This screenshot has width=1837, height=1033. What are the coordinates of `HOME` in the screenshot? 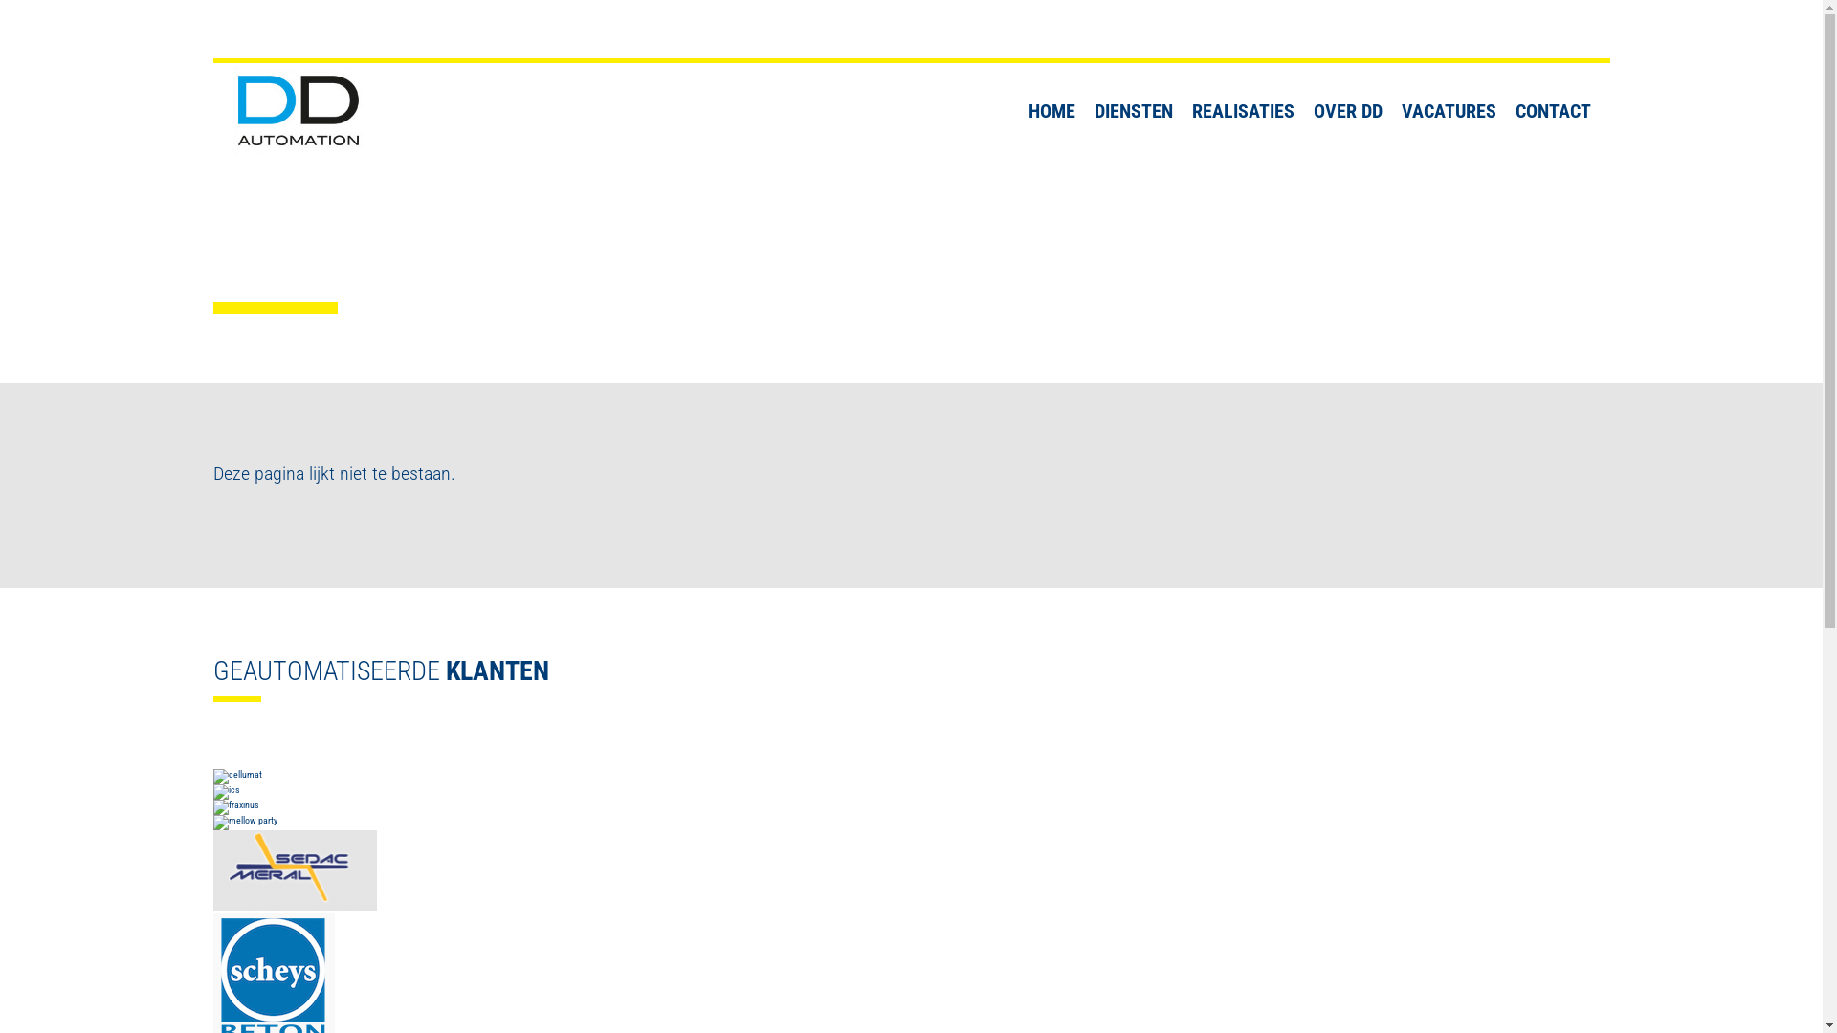 It's located at (1051, 111).